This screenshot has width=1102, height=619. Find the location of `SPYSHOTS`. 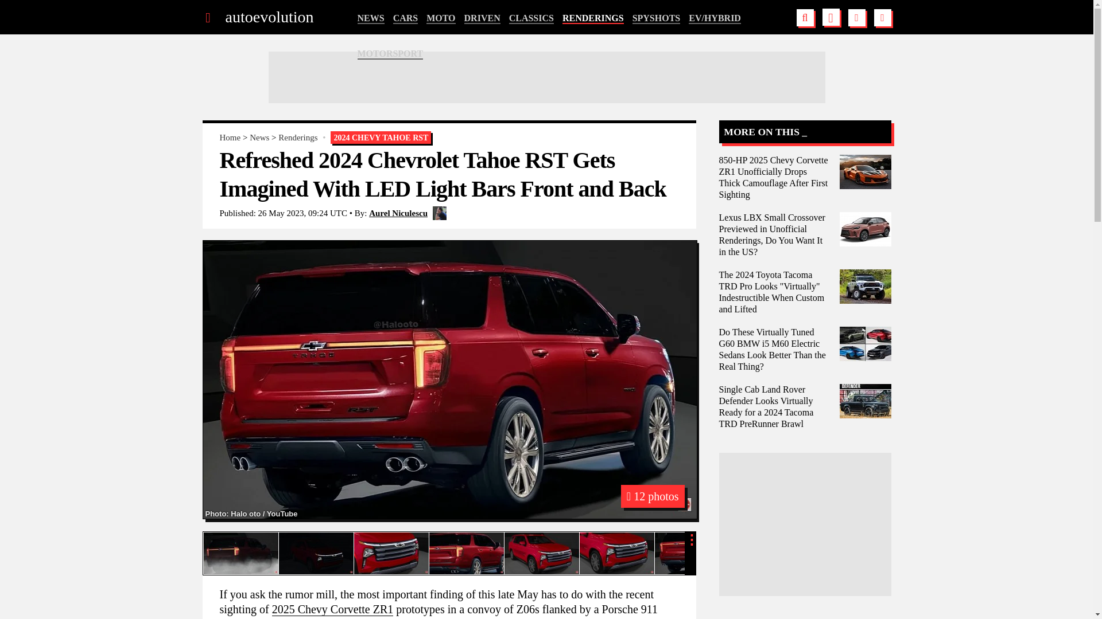

SPYSHOTS is located at coordinates (657, 18).